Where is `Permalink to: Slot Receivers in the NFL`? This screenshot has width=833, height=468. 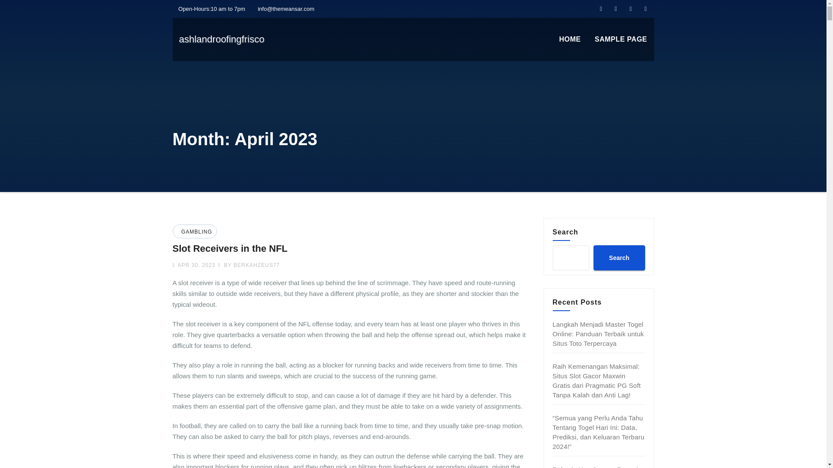 Permalink to: Slot Receivers in the NFL is located at coordinates (230, 248).